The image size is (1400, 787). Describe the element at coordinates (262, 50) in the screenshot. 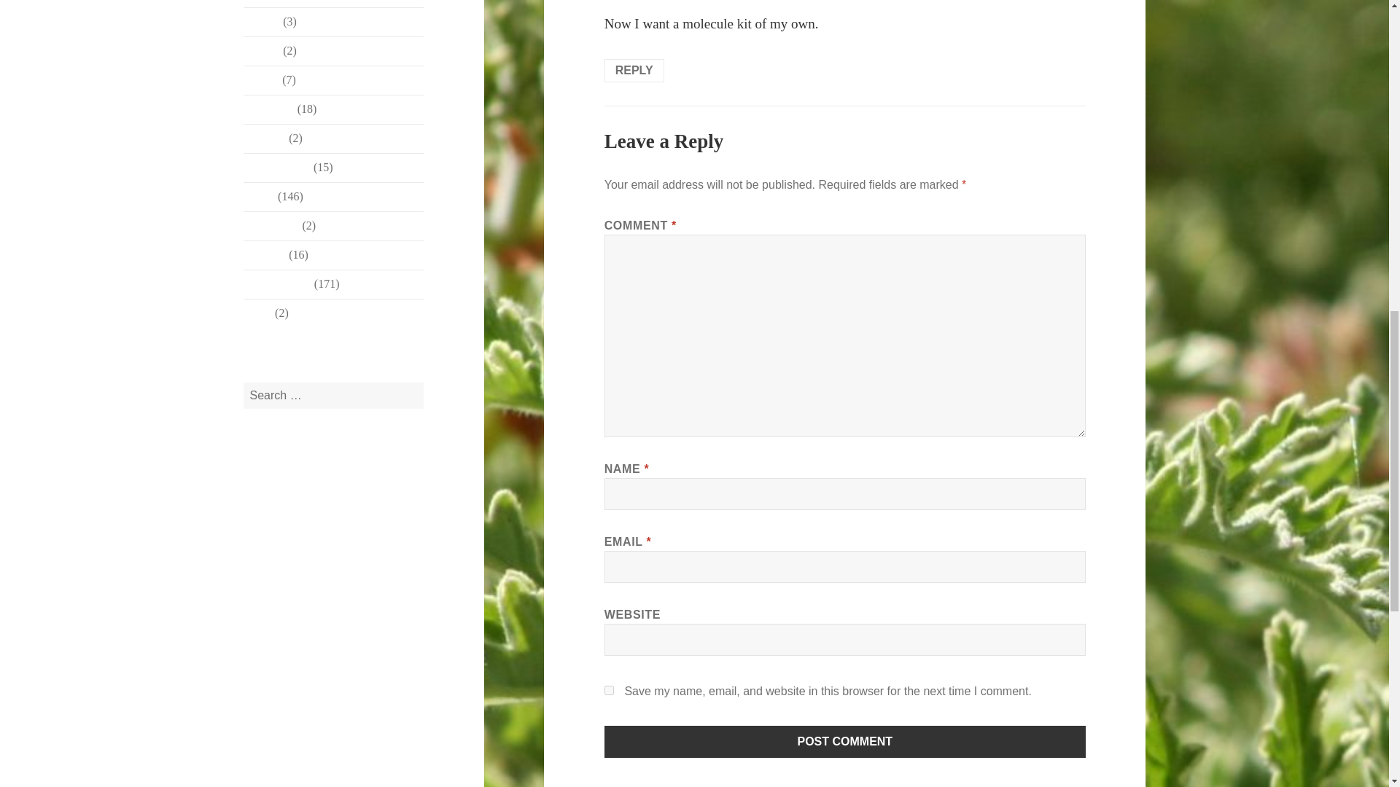

I see `FBPage` at that location.